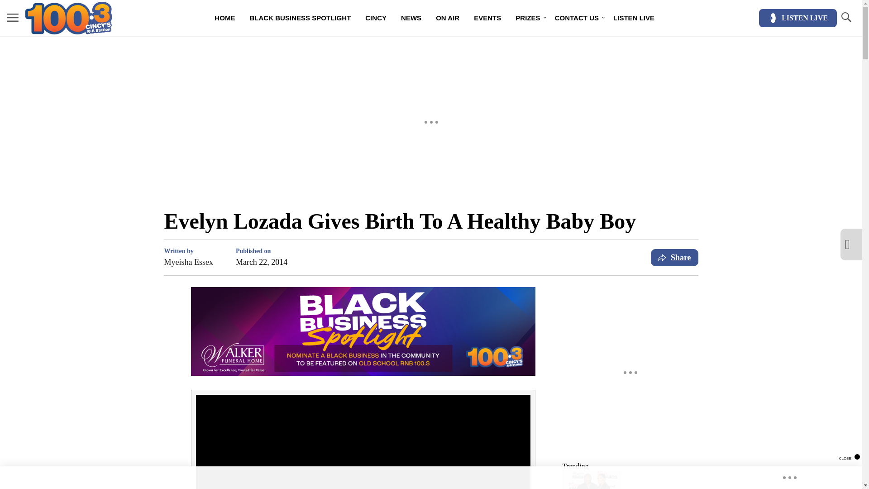 This screenshot has height=489, width=869. Describe the element at coordinates (674, 257) in the screenshot. I see `Share` at that location.